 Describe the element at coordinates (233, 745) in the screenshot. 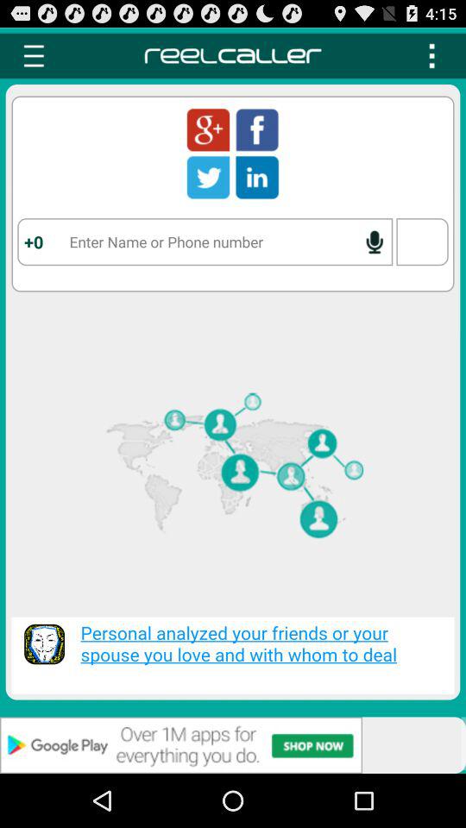

I see `advertisement` at that location.